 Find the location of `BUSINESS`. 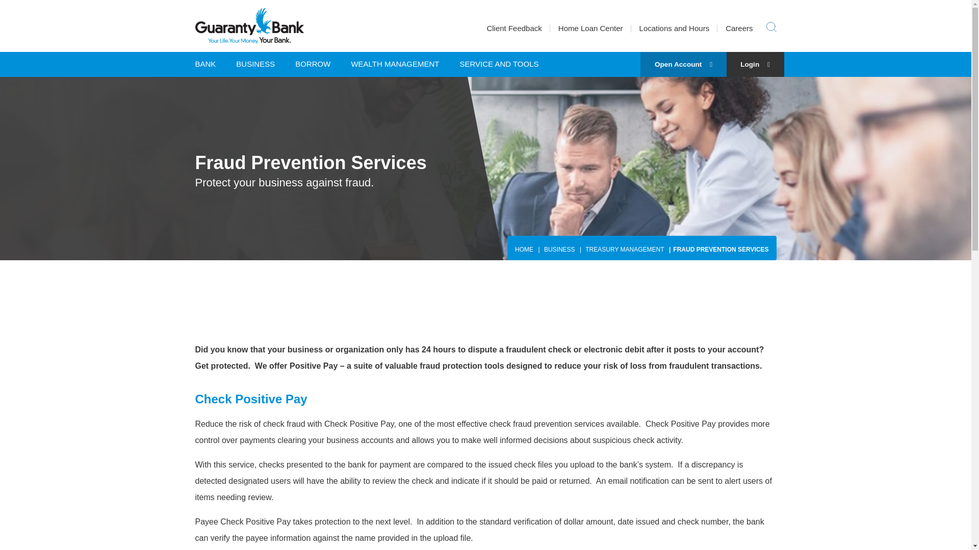

BUSINESS is located at coordinates (255, 64).